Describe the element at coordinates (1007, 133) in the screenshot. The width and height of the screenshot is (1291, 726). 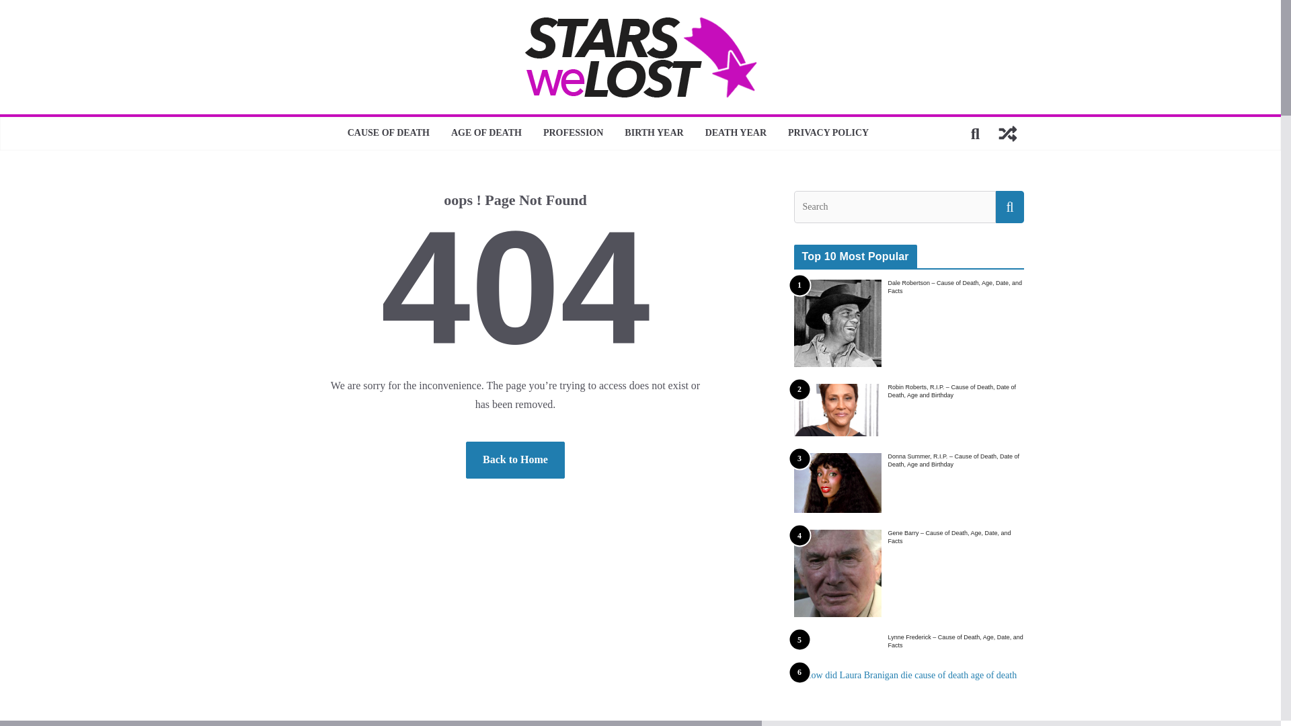
I see `View a random post` at that location.